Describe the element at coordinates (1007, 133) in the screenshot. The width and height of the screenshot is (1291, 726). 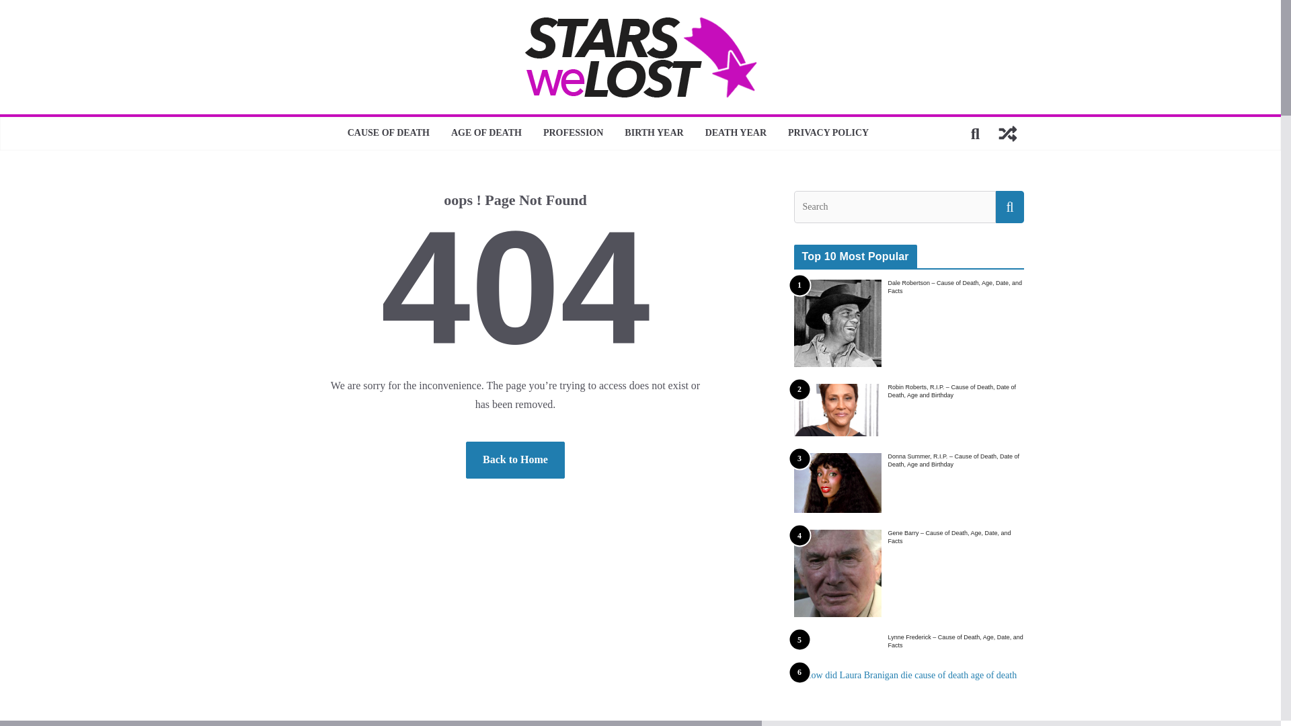
I see `View a random post` at that location.